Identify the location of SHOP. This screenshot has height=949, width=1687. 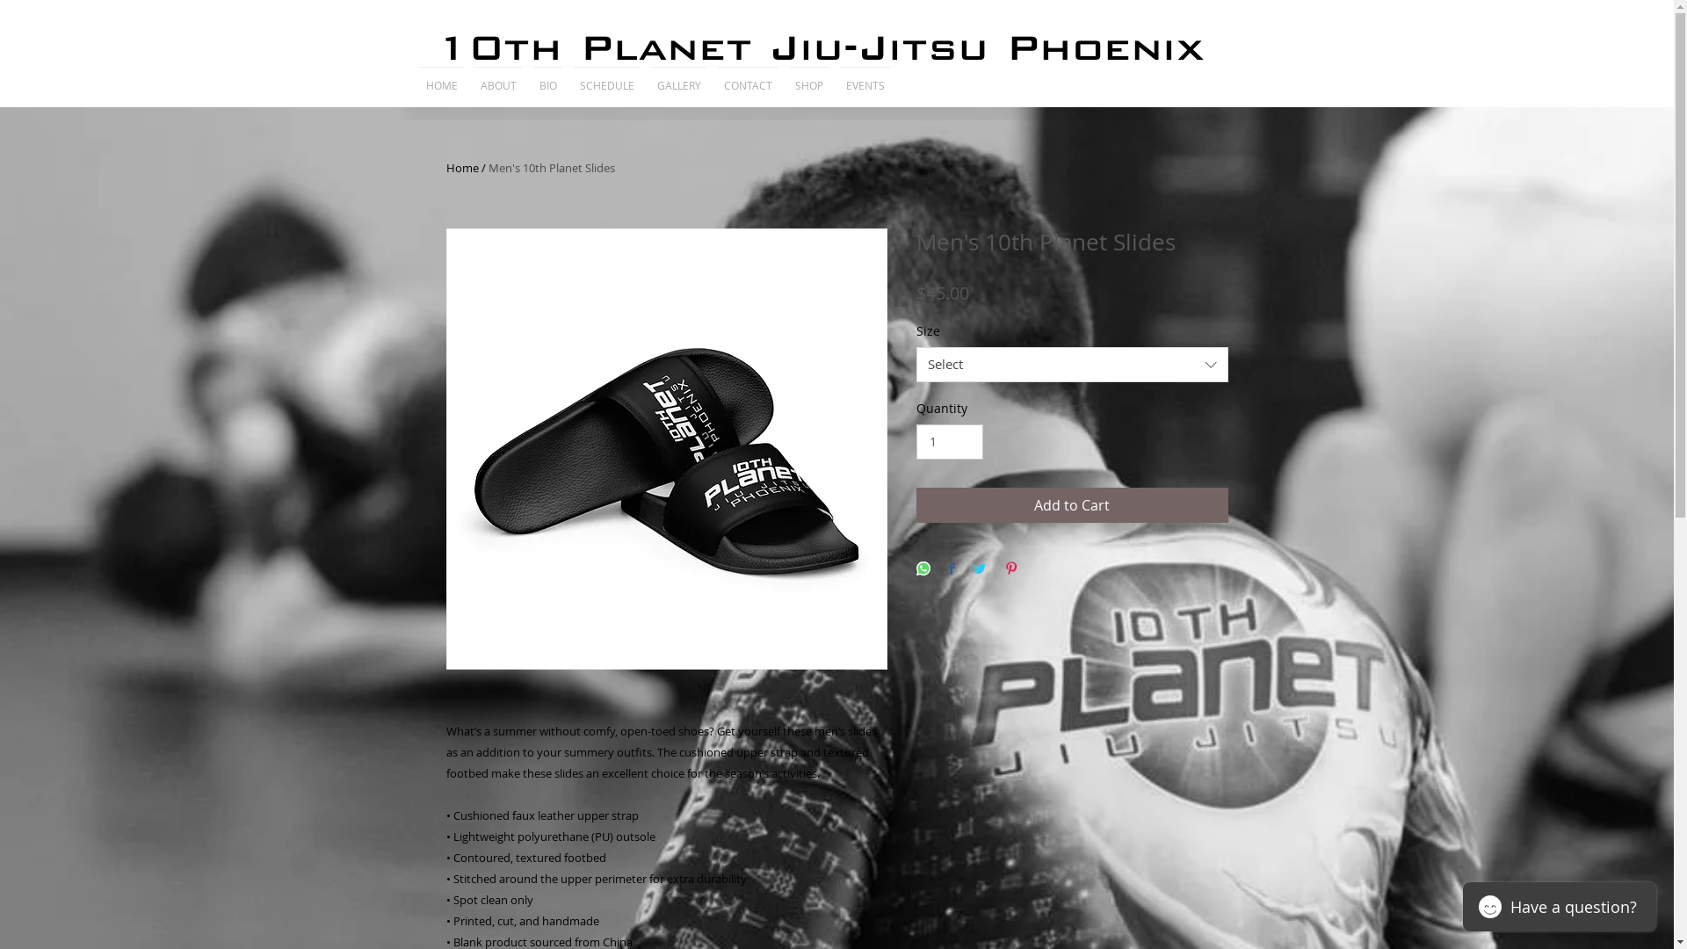
(809, 77).